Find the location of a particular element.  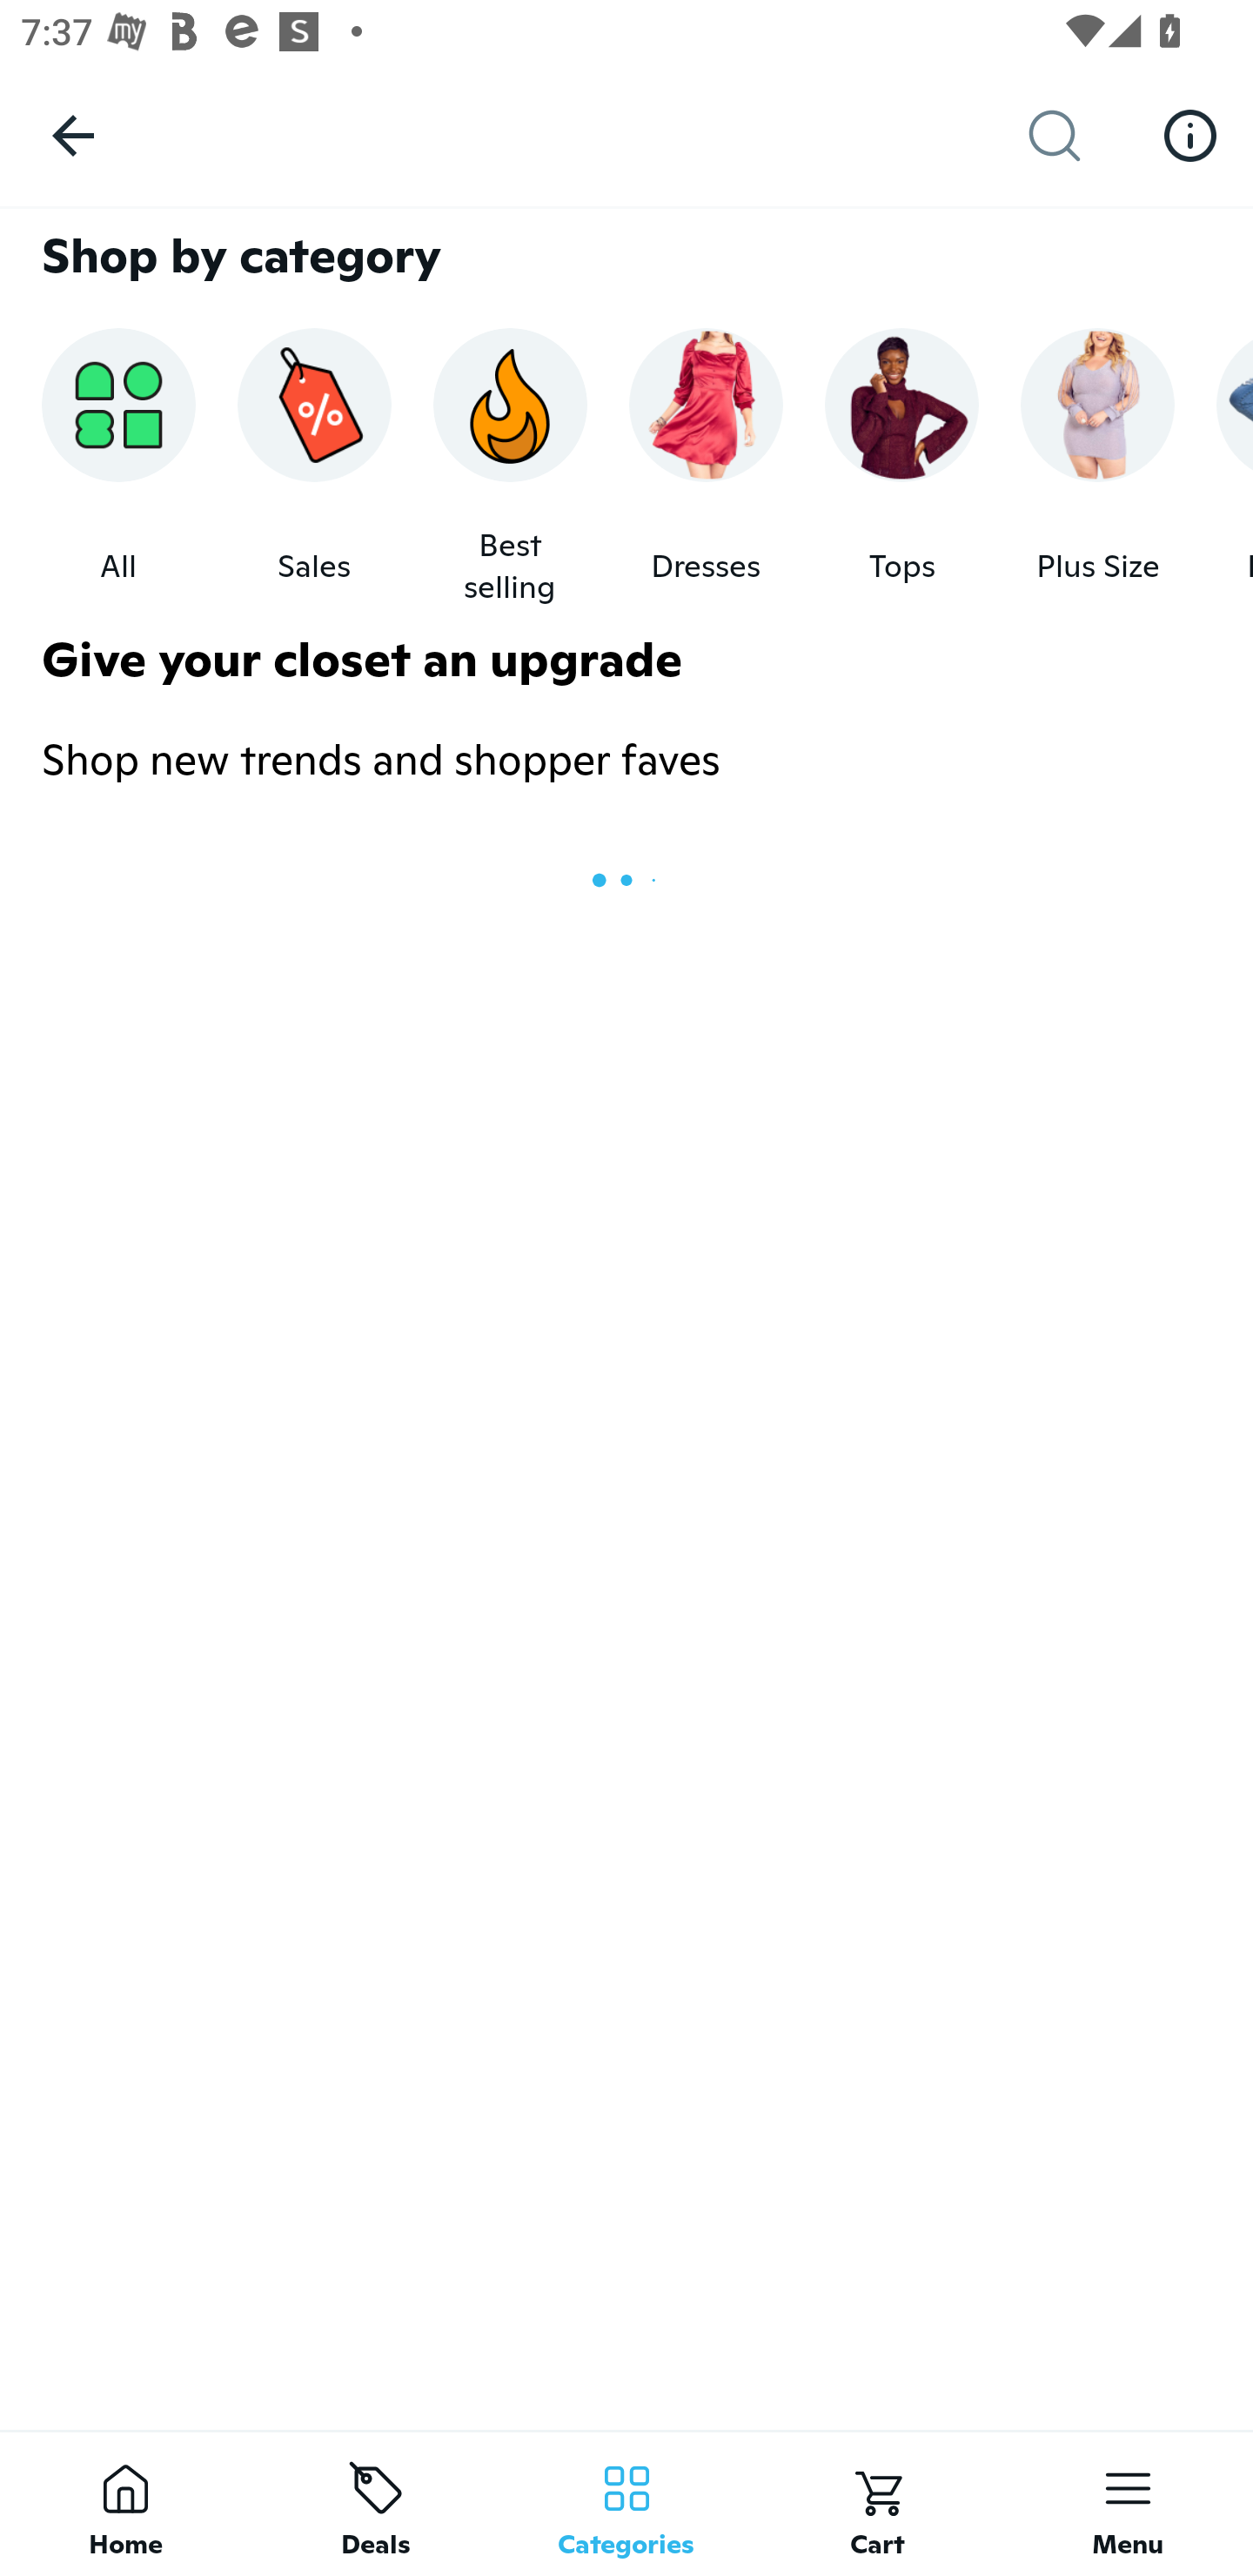

Learn More is located at coordinates (1190, 134).